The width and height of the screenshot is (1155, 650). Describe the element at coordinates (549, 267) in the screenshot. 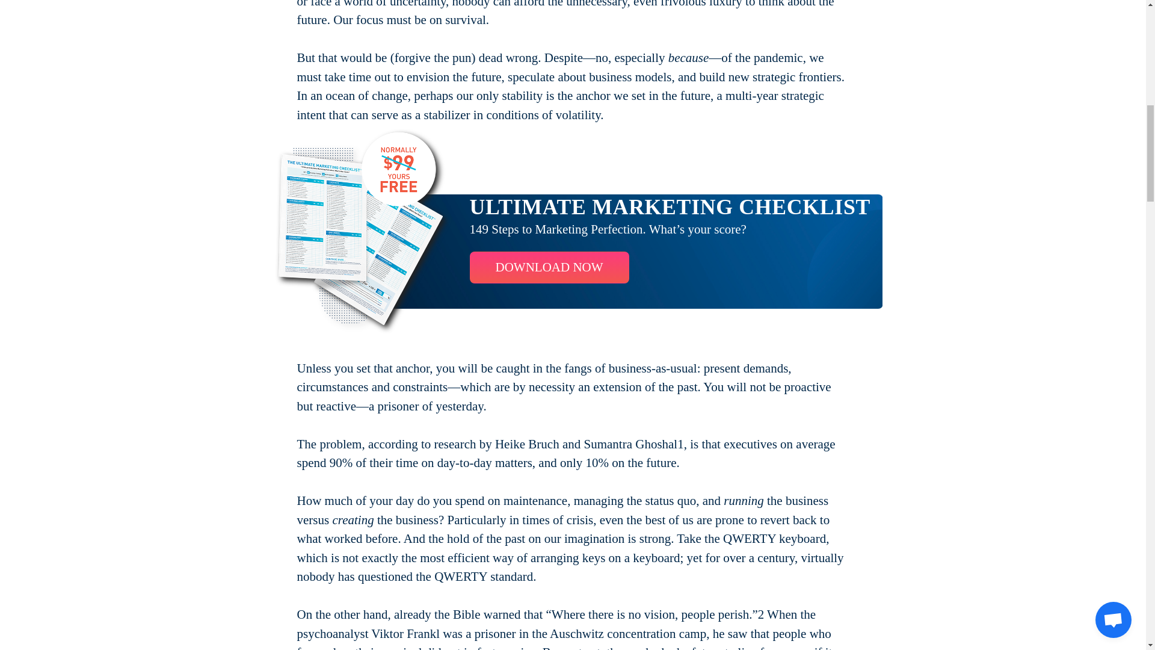

I see `DOWNLOAD NOW` at that location.